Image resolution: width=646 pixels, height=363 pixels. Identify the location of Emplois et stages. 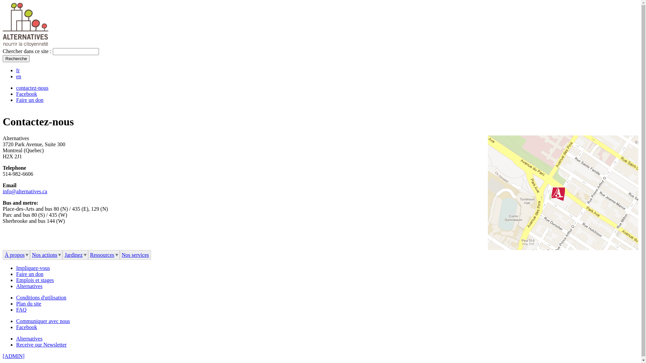
(35, 280).